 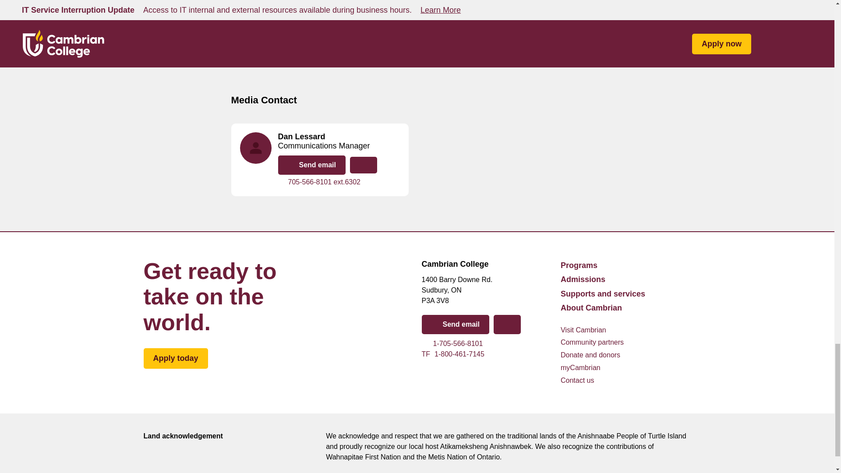 I want to click on Send email, so click(x=311, y=165).